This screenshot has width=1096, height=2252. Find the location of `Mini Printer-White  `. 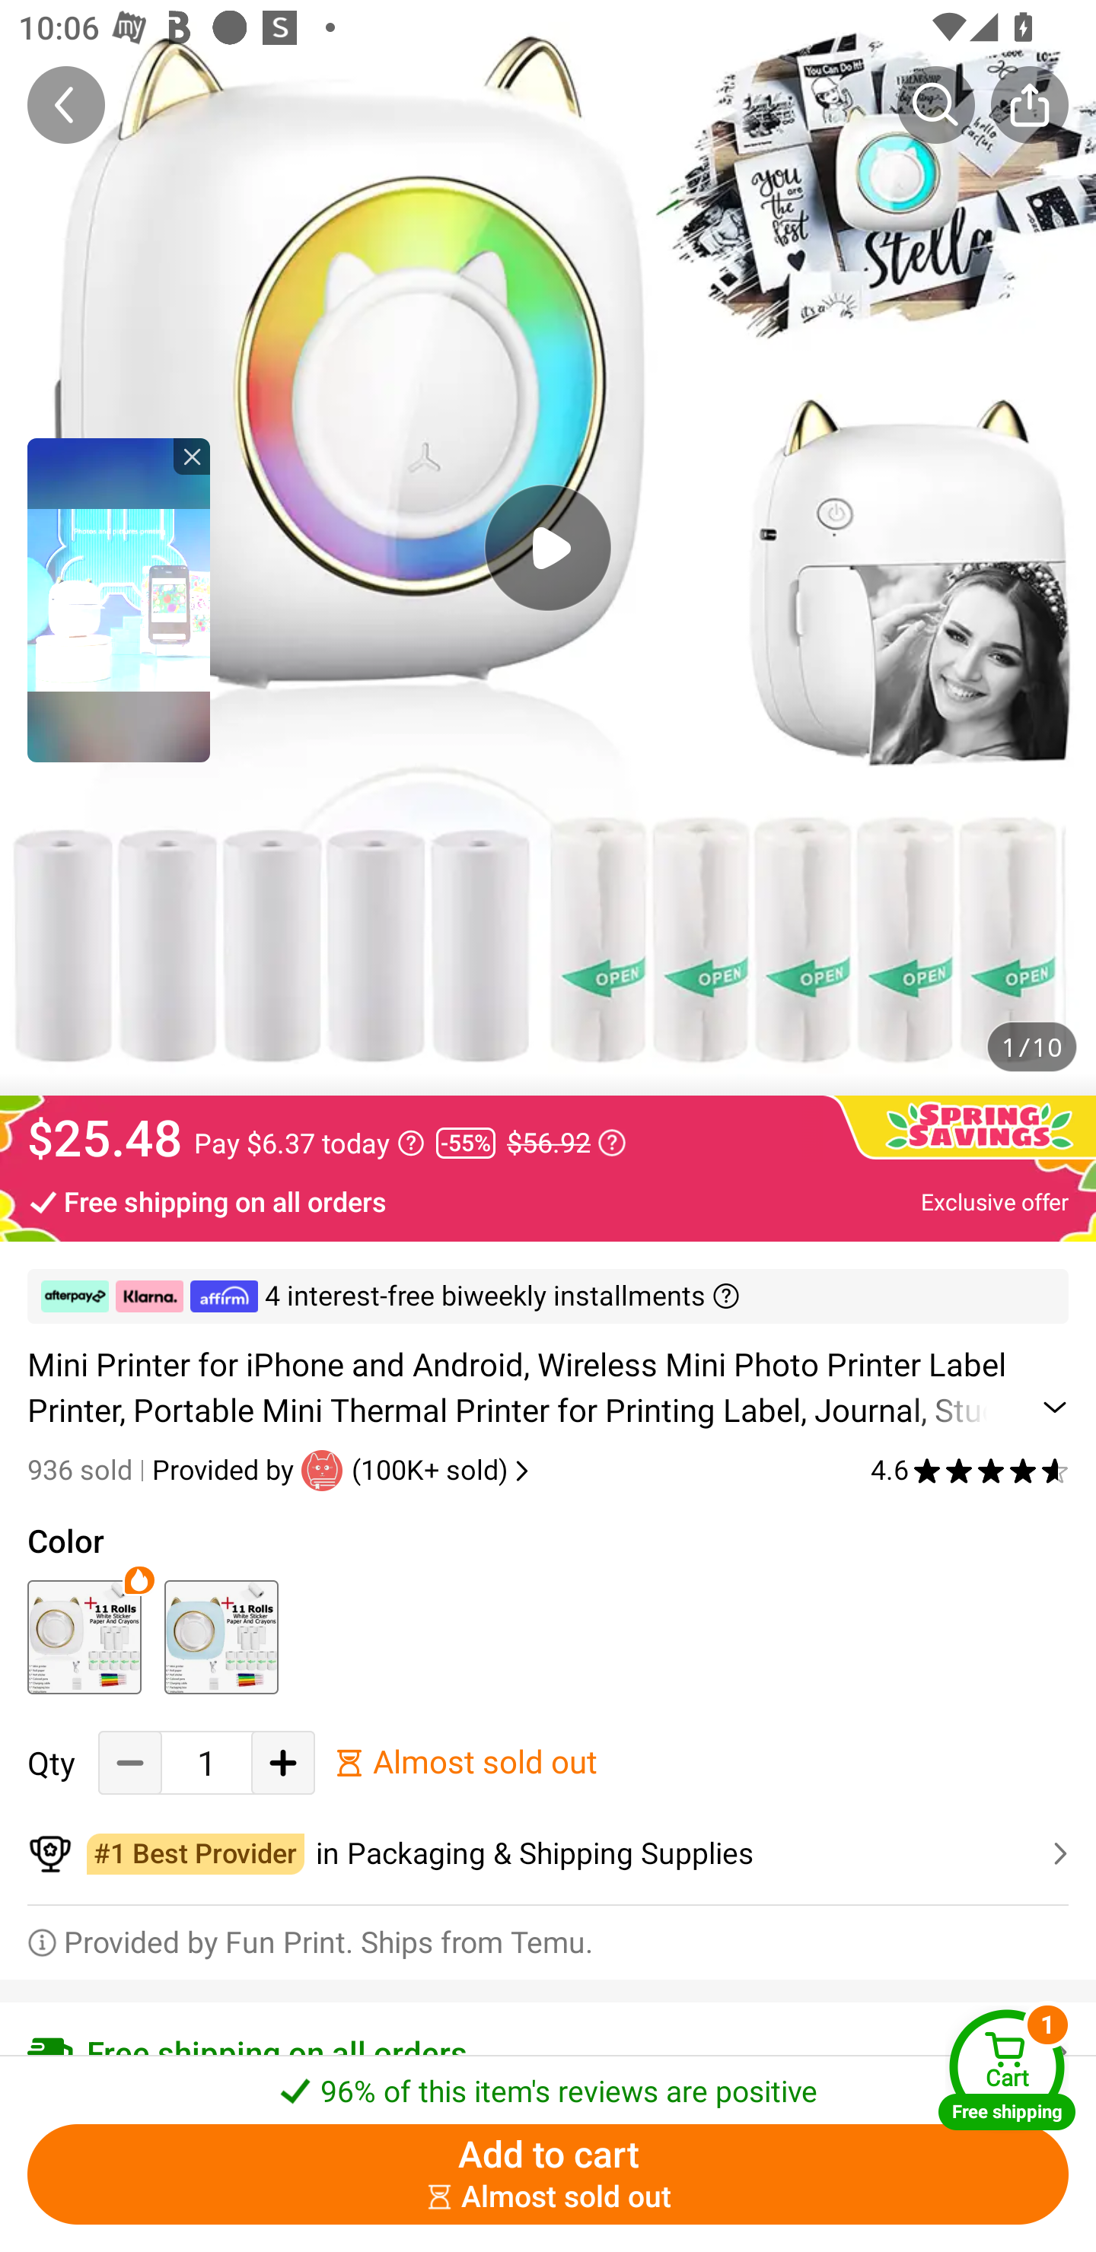

Mini Printer-White   is located at coordinates (84, 1637).